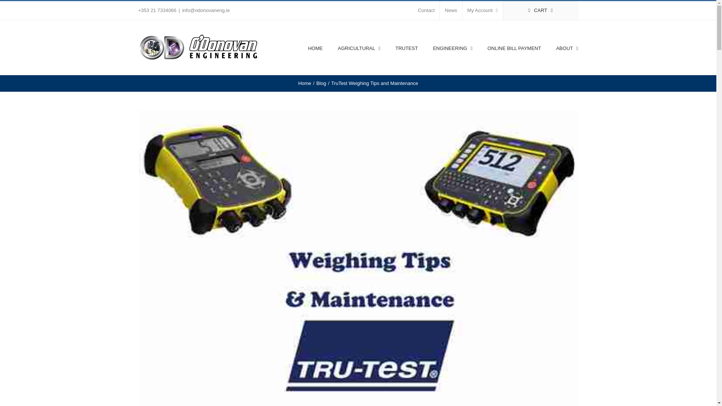  I want to click on Log In, so click(513, 82).